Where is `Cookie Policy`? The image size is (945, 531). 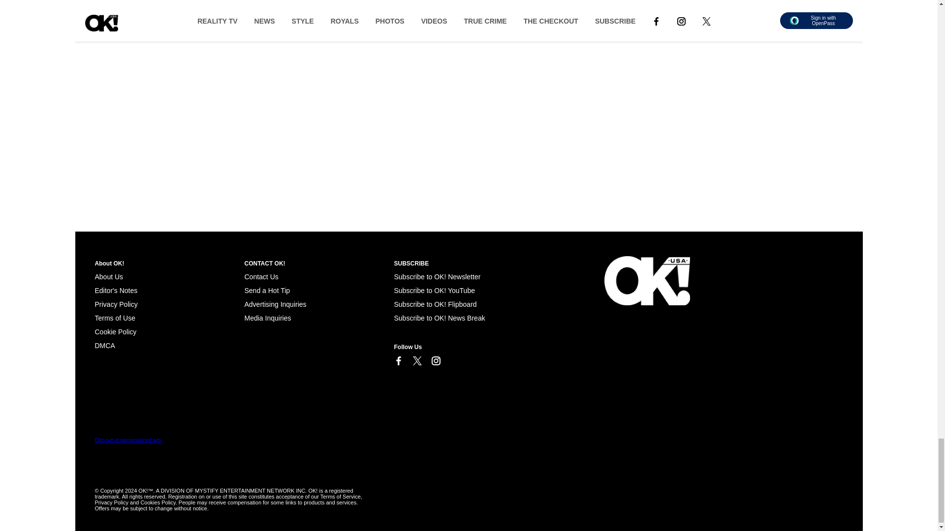
Cookie Policy is located at coordinates (115, 331).